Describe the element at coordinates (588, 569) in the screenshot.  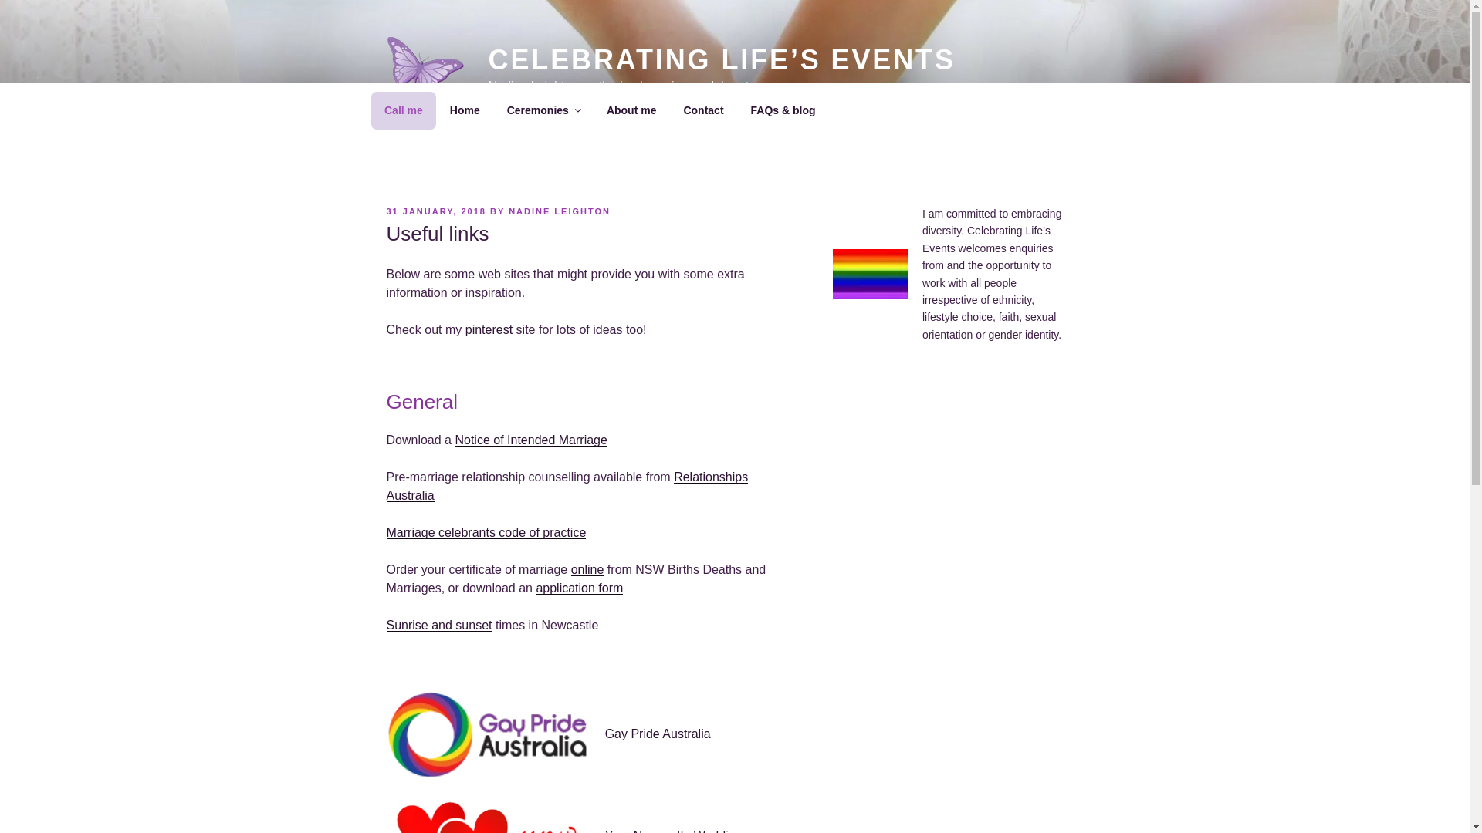
I see `online` at that location.